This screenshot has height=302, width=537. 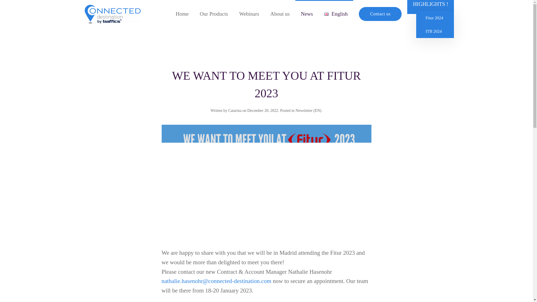 What do you see at coordinates (430, 4) in the screenshot?
I see `HIGHLIGHTS !` at bounding box center [430, 4].